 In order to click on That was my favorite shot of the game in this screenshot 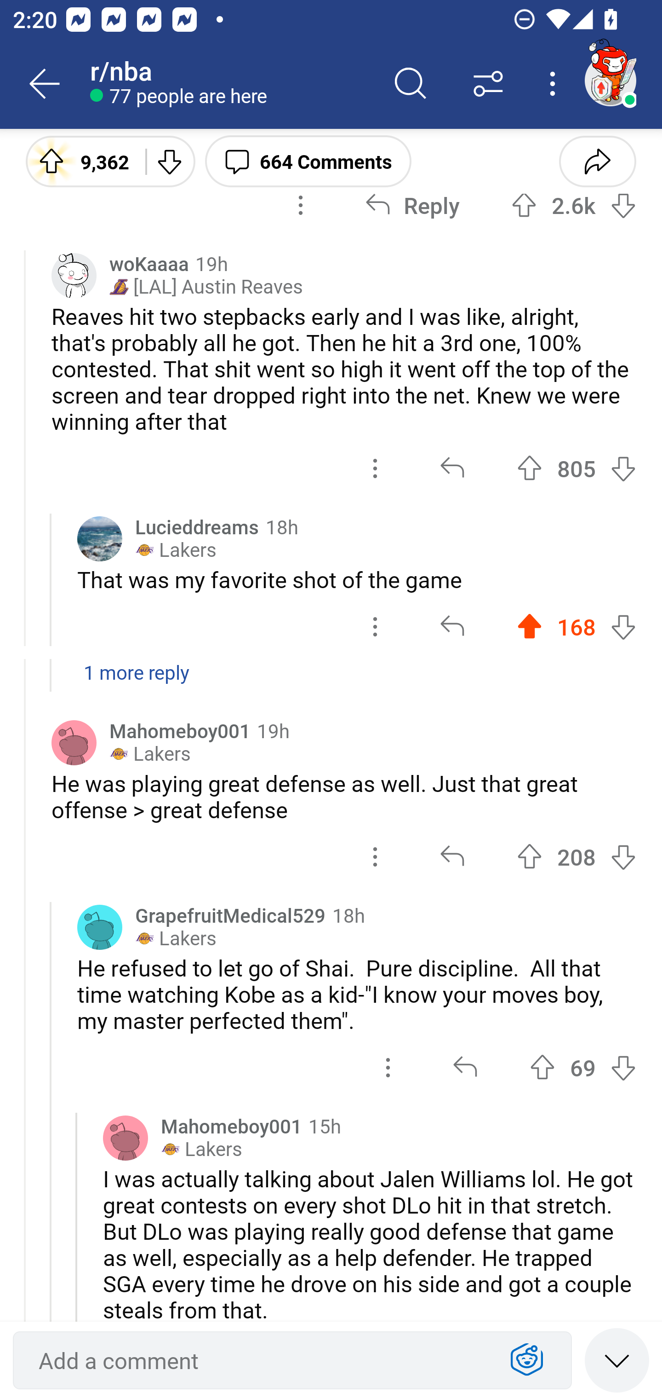, I will do `click(357, 579)`.